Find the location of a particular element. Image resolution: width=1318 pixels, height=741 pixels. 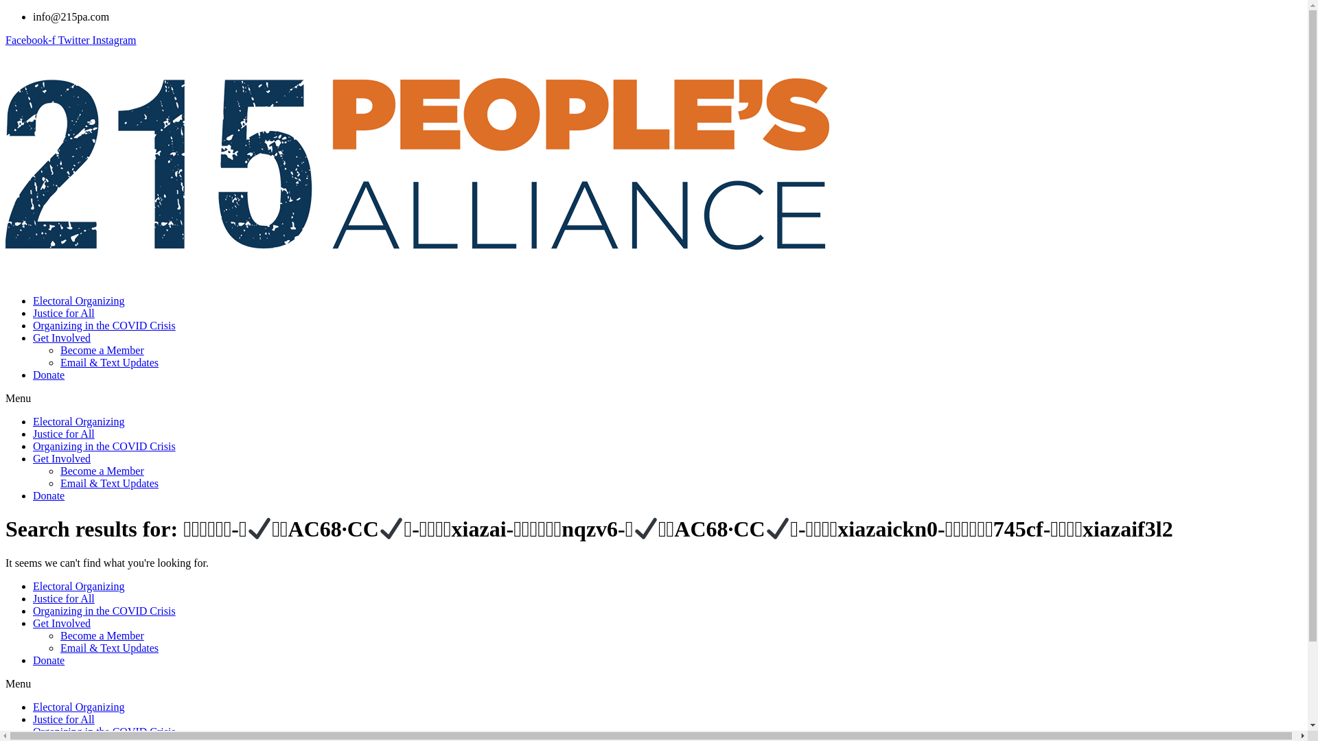

Instagram is located at coordinates (115, 40).